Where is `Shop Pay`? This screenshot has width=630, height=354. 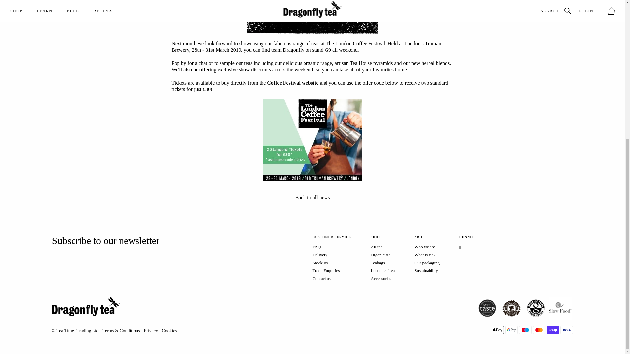 Shop Pay is located at coordinates (553, 330).